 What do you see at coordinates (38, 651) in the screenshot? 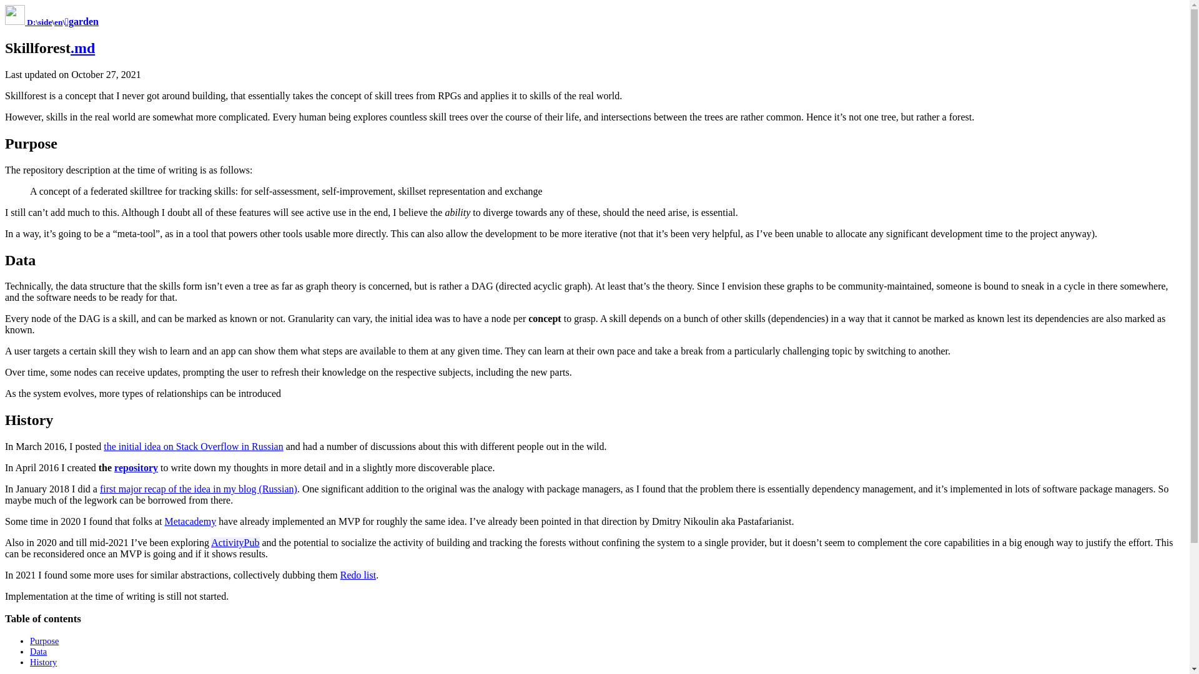
I see `Data` at bounding box center [38, 651].